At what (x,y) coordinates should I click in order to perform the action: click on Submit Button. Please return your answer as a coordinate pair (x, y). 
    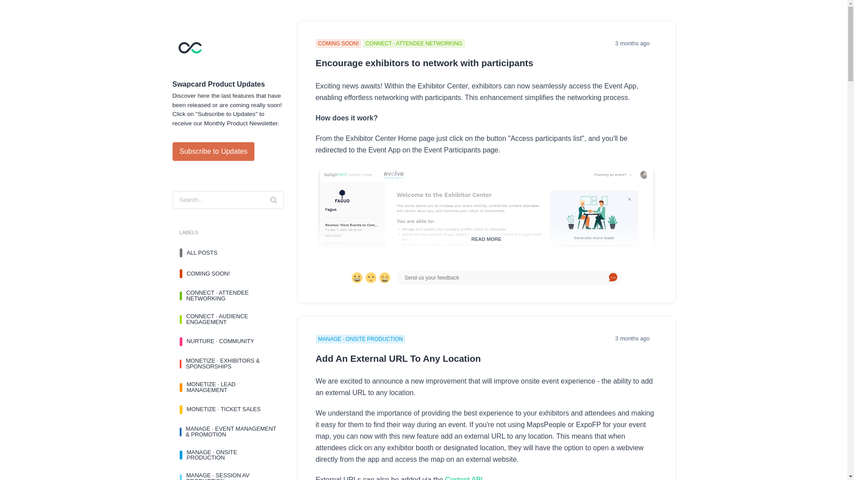
    Looking at the image, I should click on (613, 278).